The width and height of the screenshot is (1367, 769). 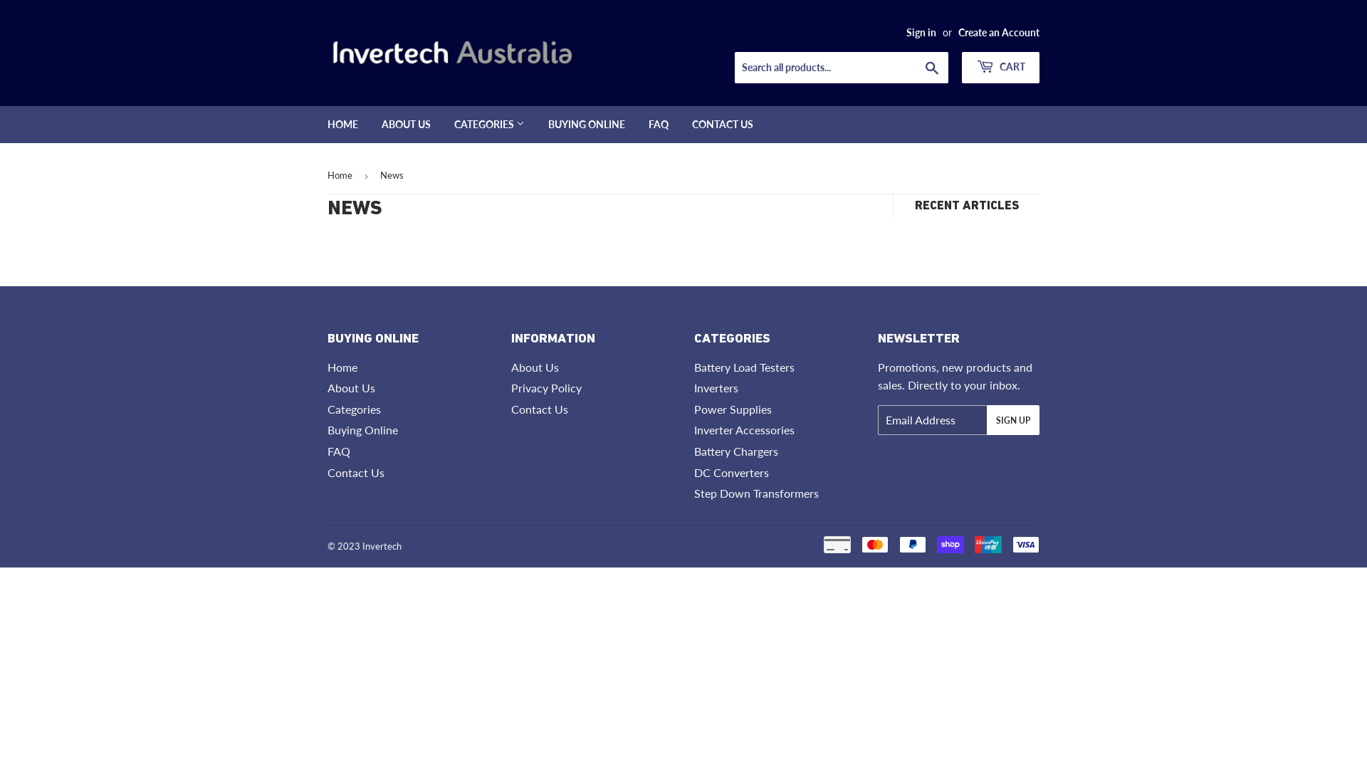 I want to click on Contact Us, so click(x=540, y=409).